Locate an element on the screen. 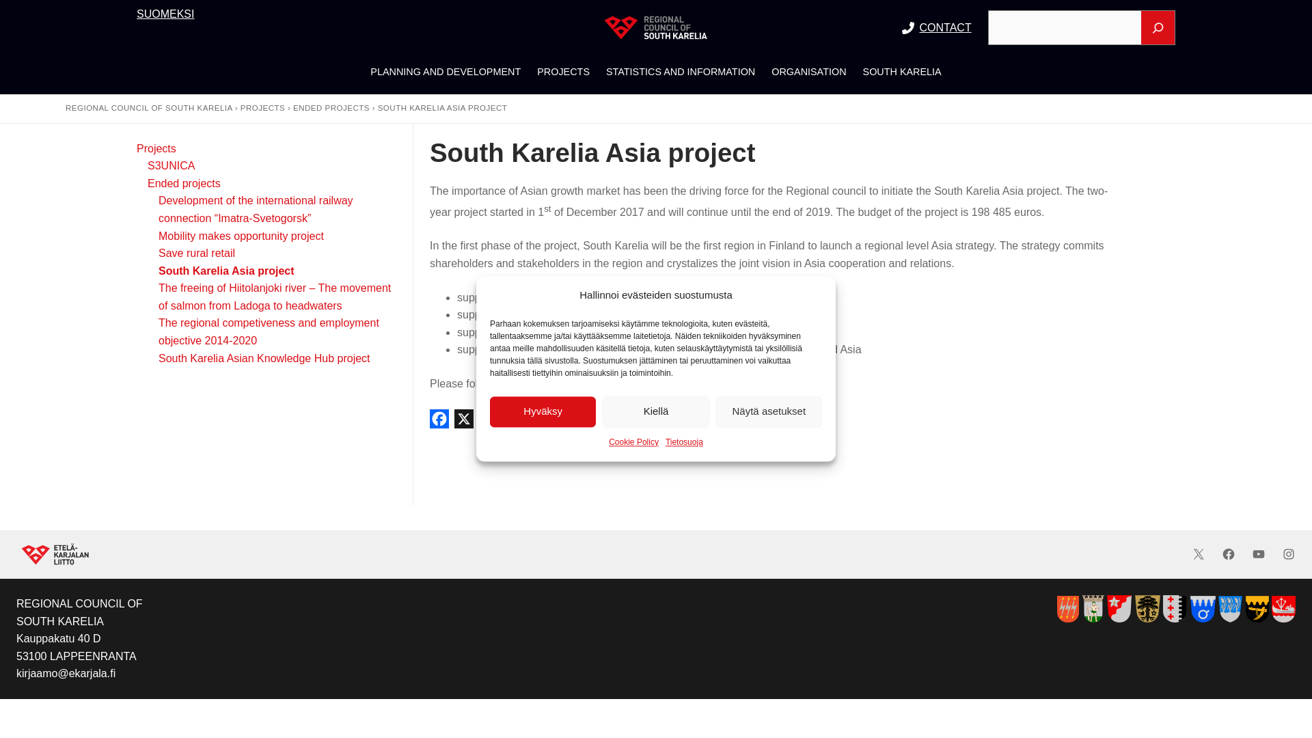  SOUTH KARELIA is located at coordinates (902, 72).